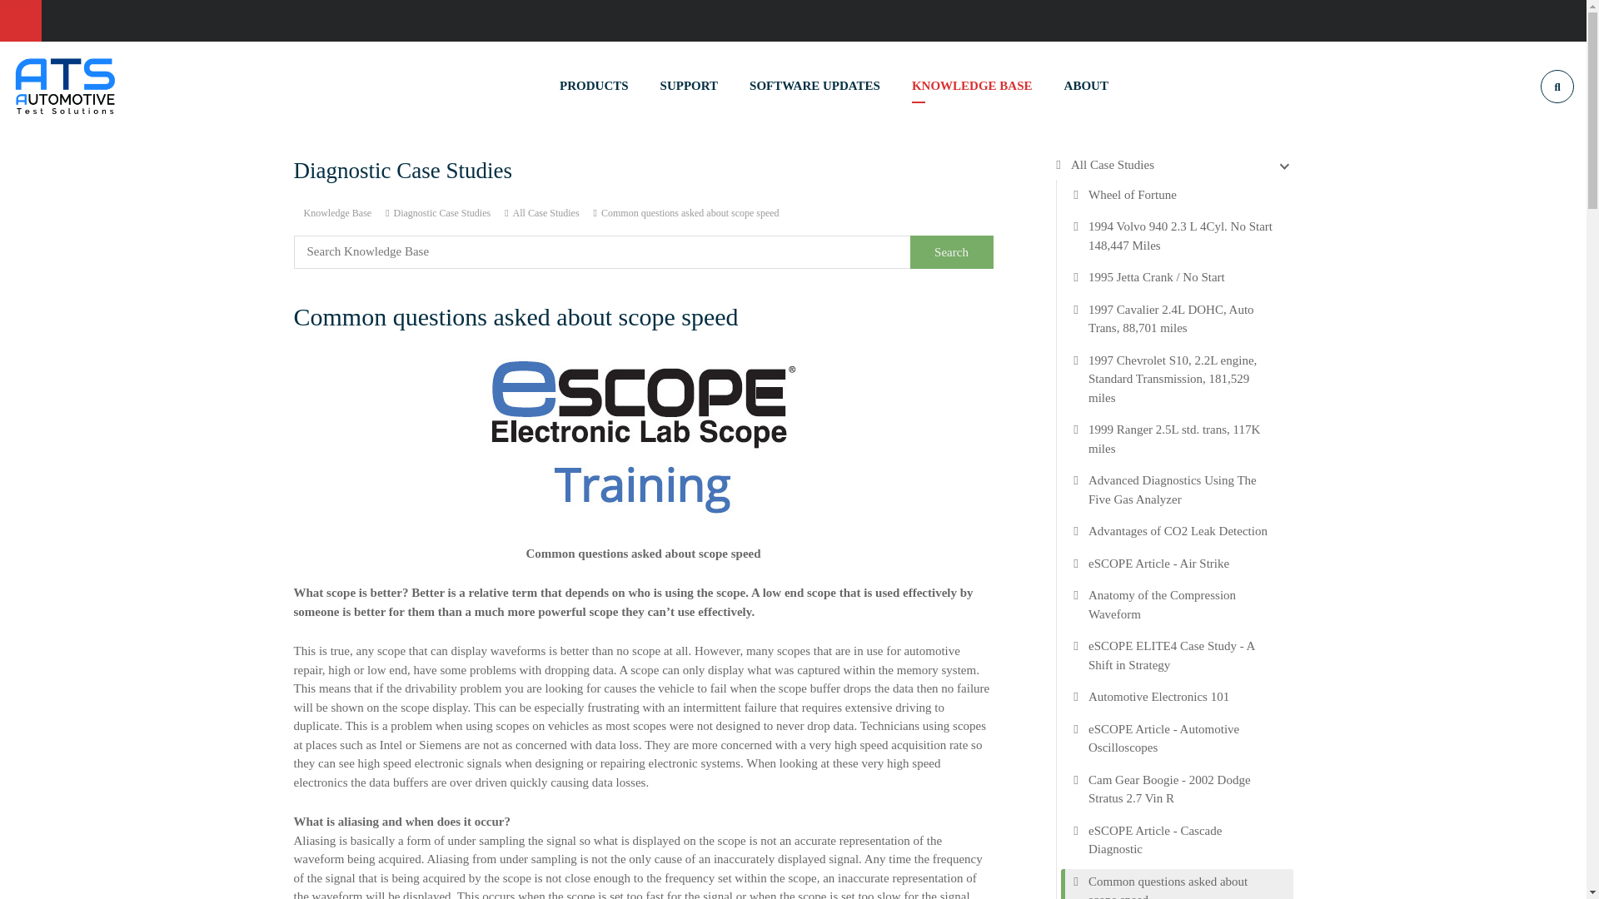 Image resolution: width=1599 pixels, height=899 pixels. What do you see at coordinates (1183, 655) in the screenshot?
I see `eSCOPE ELITE4 Case Study - A Shift in Strategy` at bounding box center [1183, 655].